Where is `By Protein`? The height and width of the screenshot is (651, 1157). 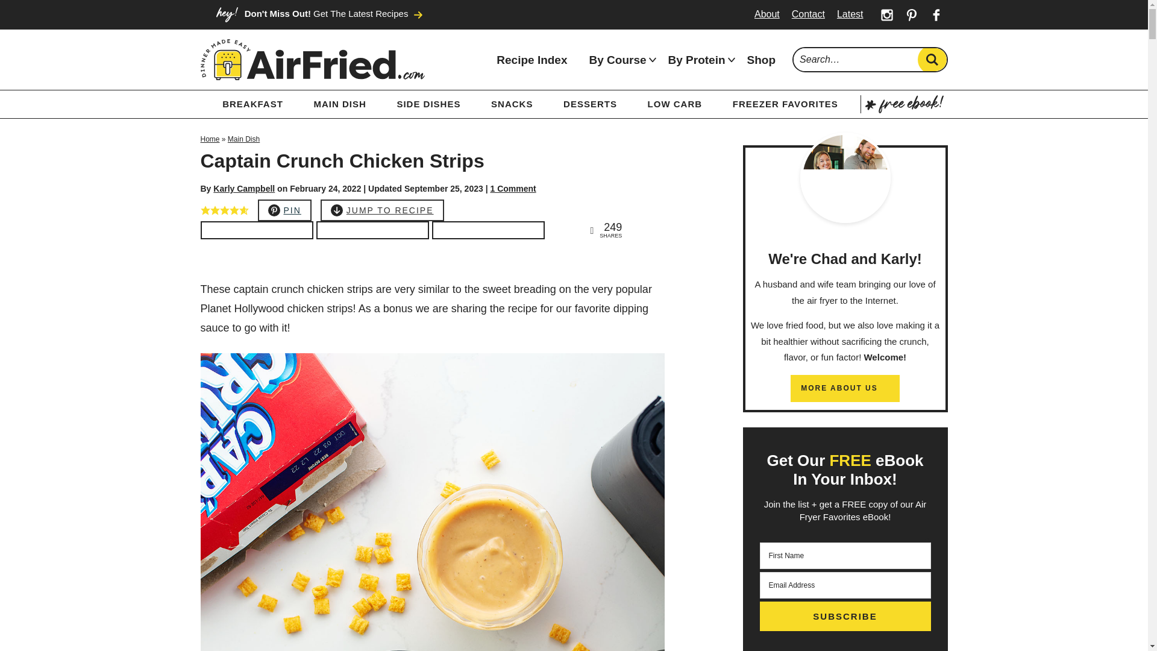
By Protein is located at coordinates (697, 60).